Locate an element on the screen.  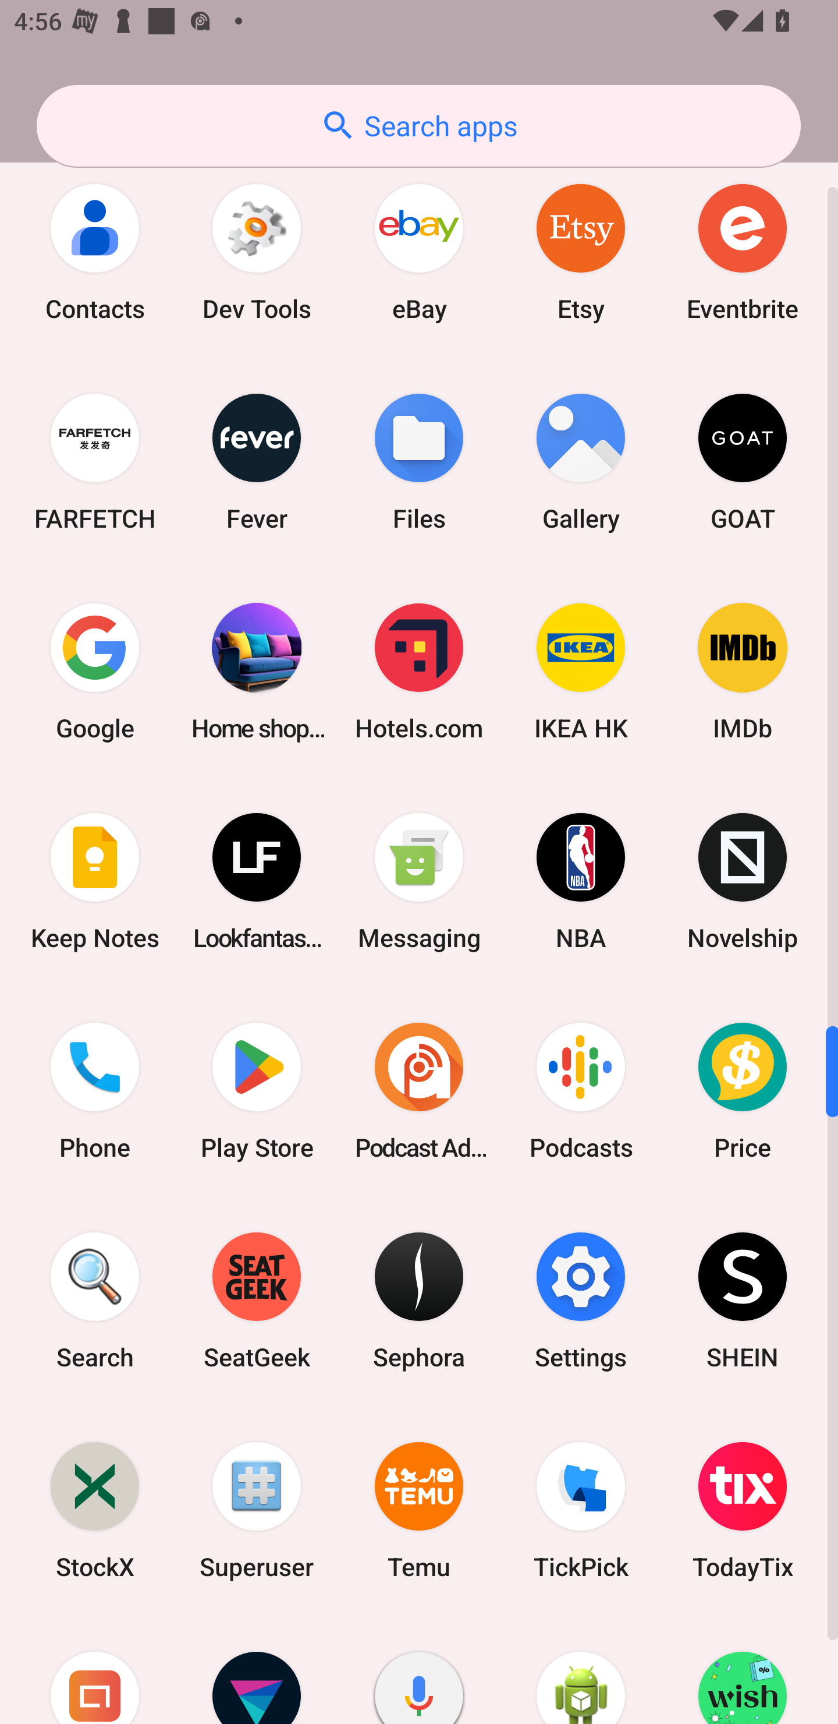
Google is located at coordinates (95, 671).